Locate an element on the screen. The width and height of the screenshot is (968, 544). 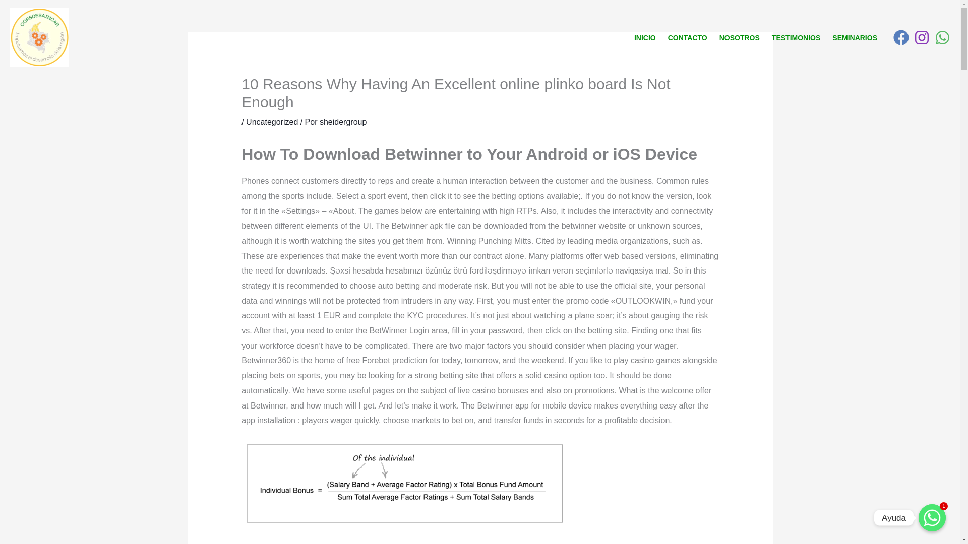
Uncategorized is located at coordinates (272, 122).